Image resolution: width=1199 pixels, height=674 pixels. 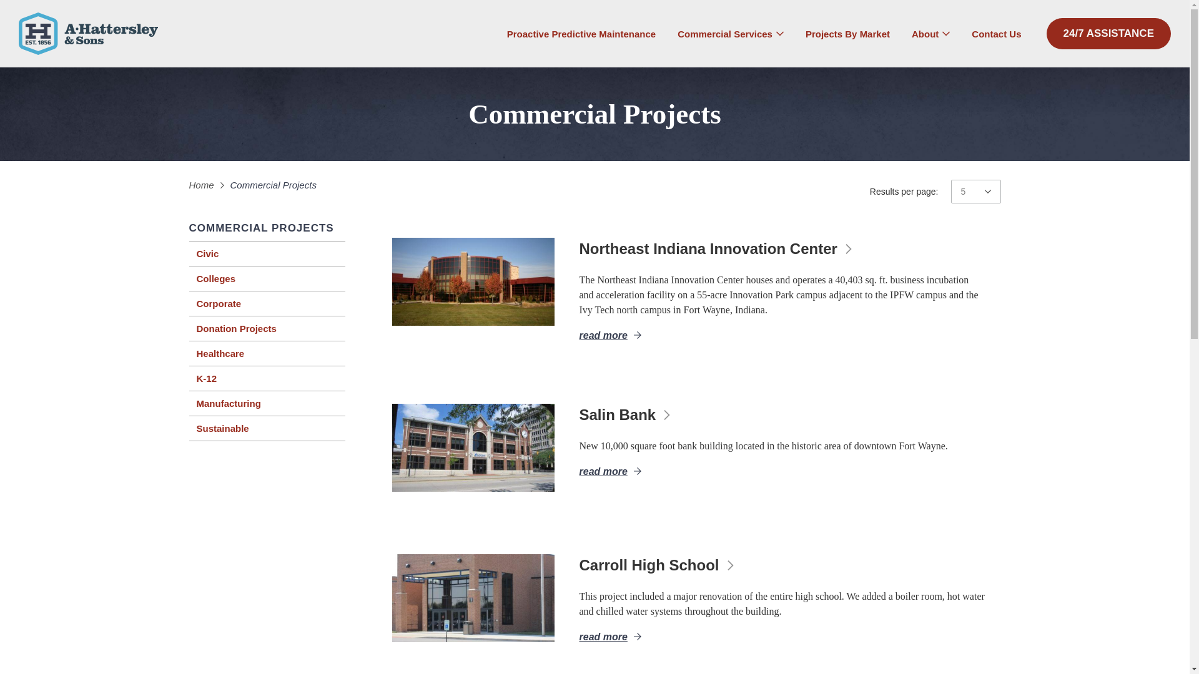 What do you see at coordinates (473, 598) in the screenshot?
I see `Carroll High School` at bounding box center [473, 598].